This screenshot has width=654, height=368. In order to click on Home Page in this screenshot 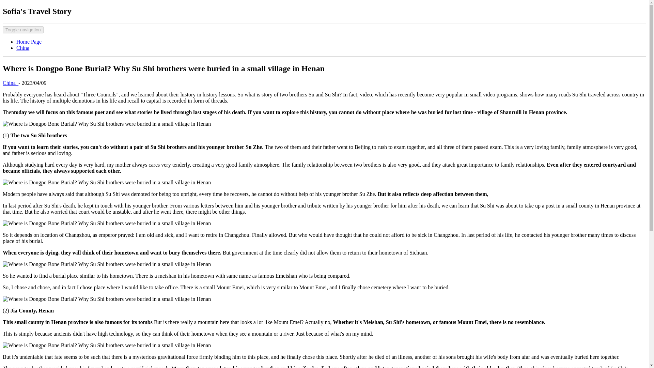, I will do `click(29, 42)`.